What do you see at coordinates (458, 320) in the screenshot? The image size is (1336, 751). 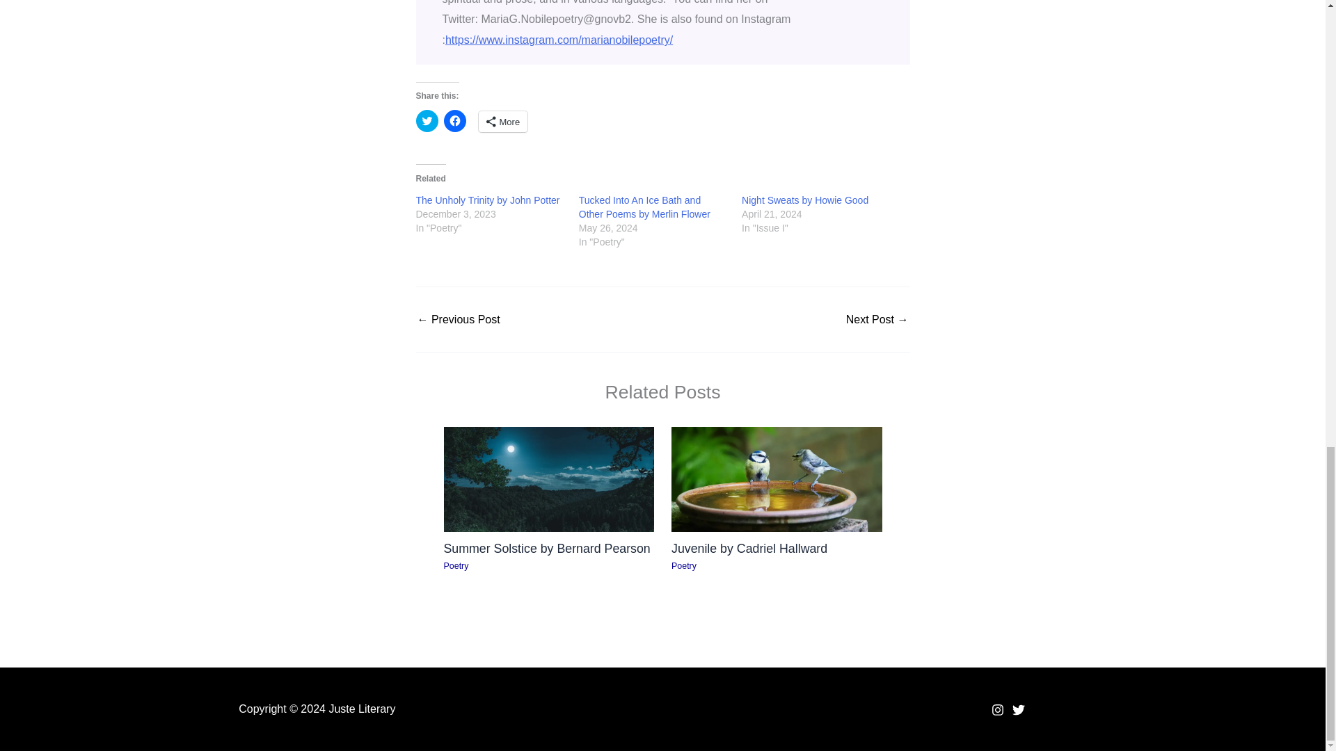 I see `Dream's Death and other poems by Audrey Morales` at bounding box center [458, 320].